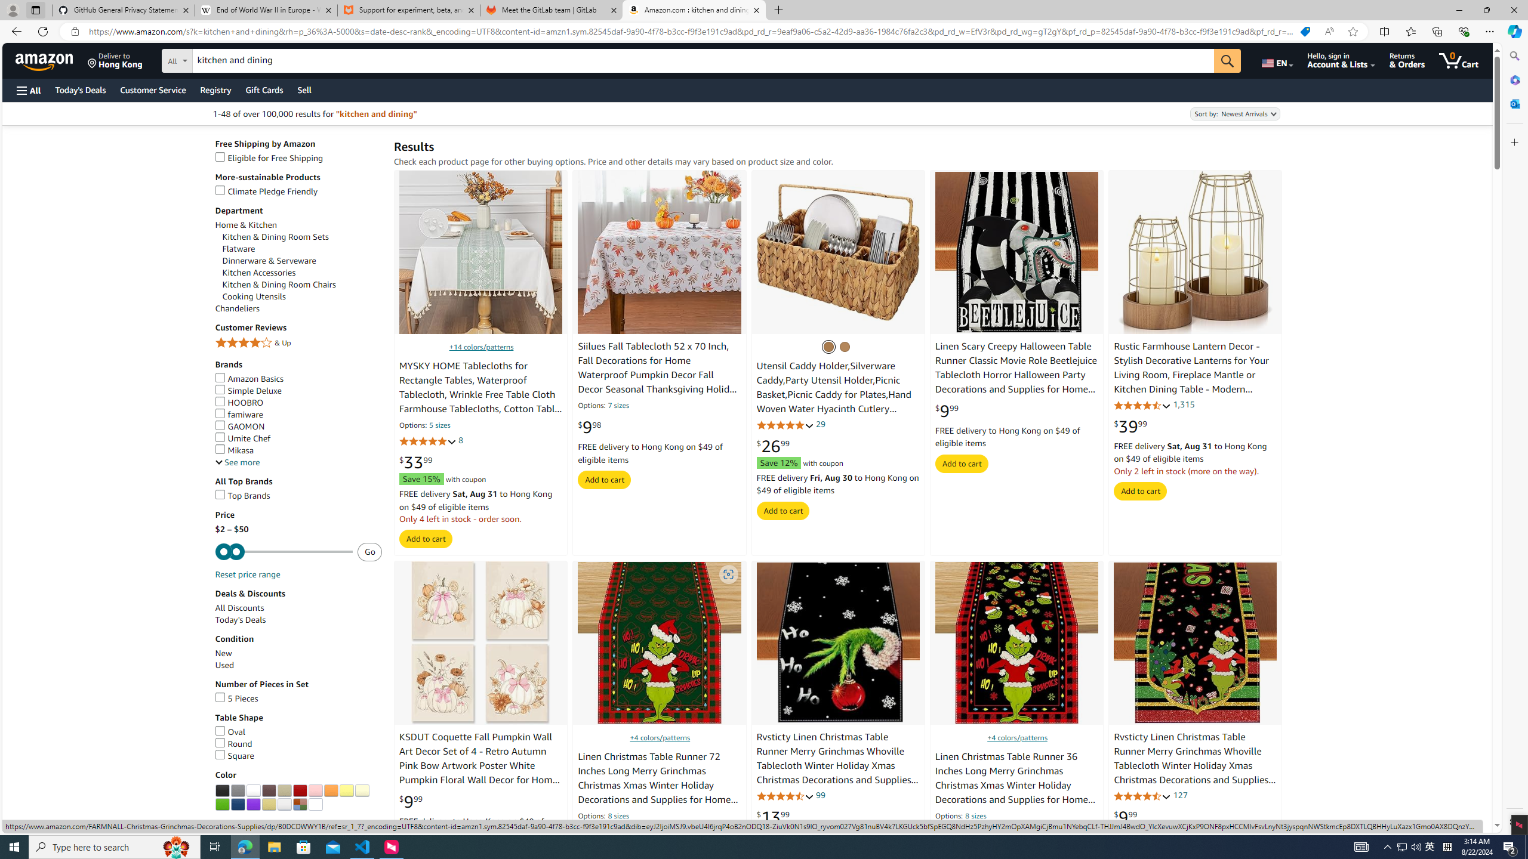 This screenshot has width=1528, height=859. Describe the element at coordinates (222, 804) in the screenshot. I see `Green` at that location.